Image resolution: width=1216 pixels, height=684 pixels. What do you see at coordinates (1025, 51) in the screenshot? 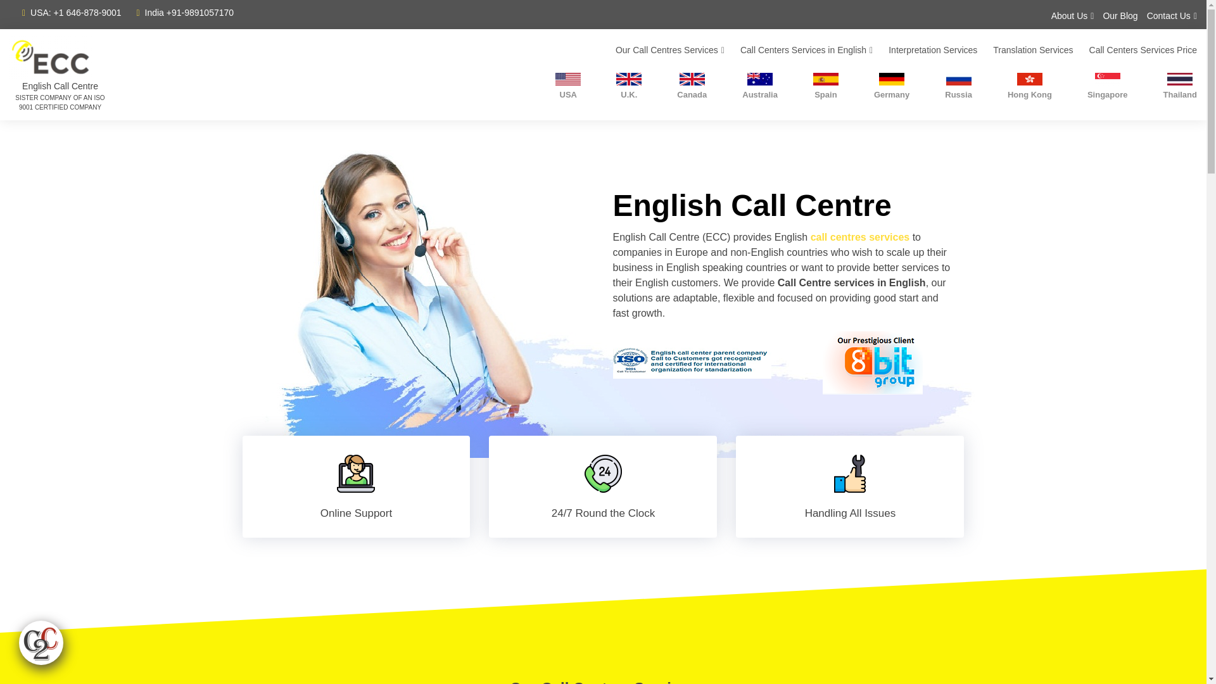
I see `Translation Services` at bounding box center [1025, 51].